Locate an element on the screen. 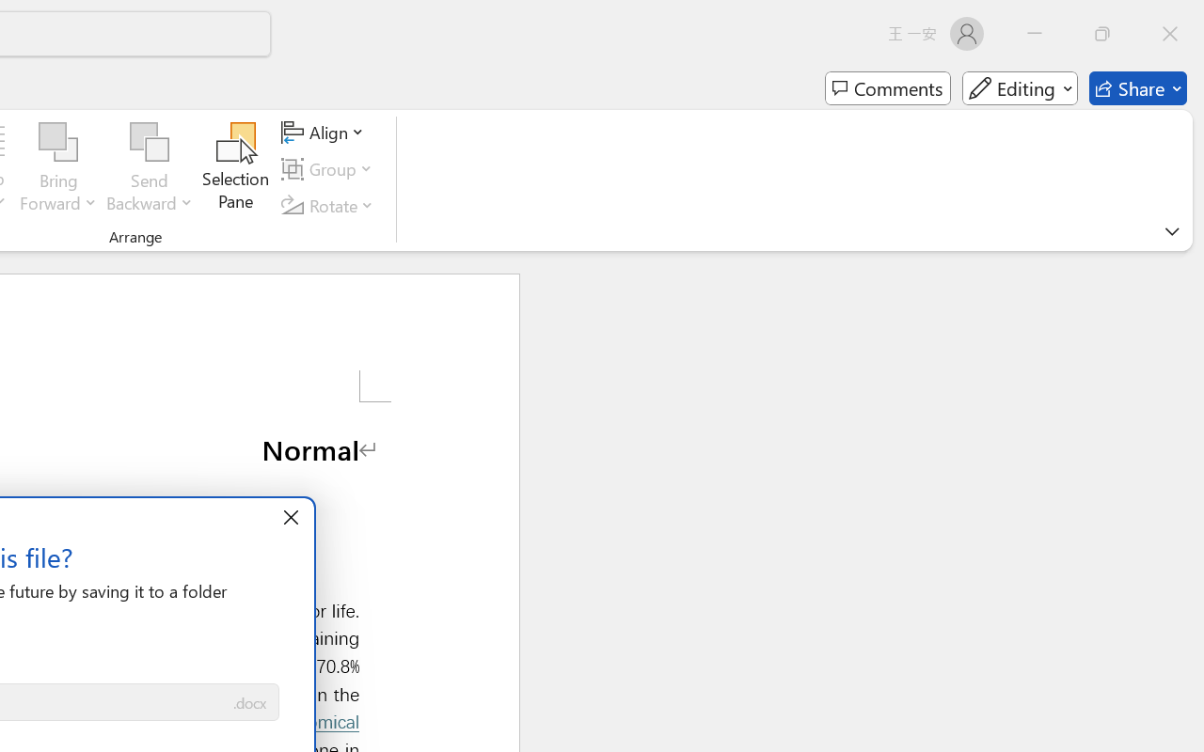  Bring Forward is located at coordinates (58, 169).